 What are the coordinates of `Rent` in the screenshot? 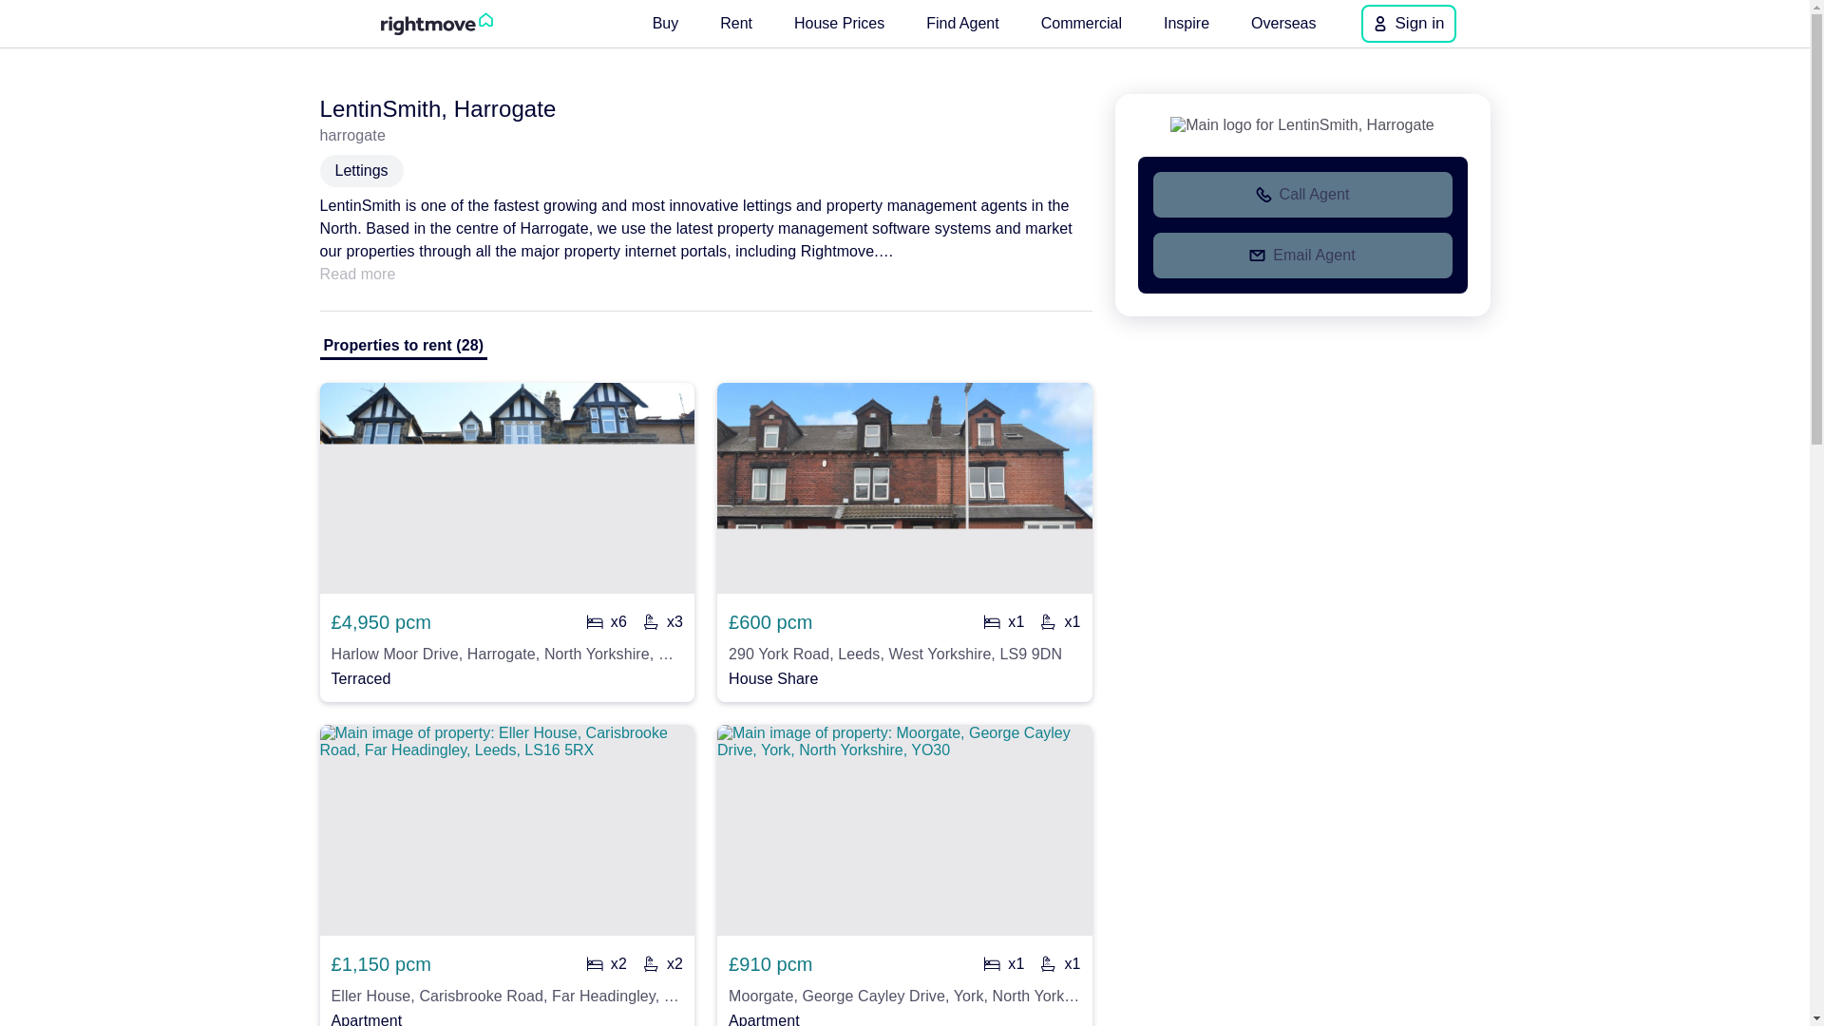 It's located at (736, 23).